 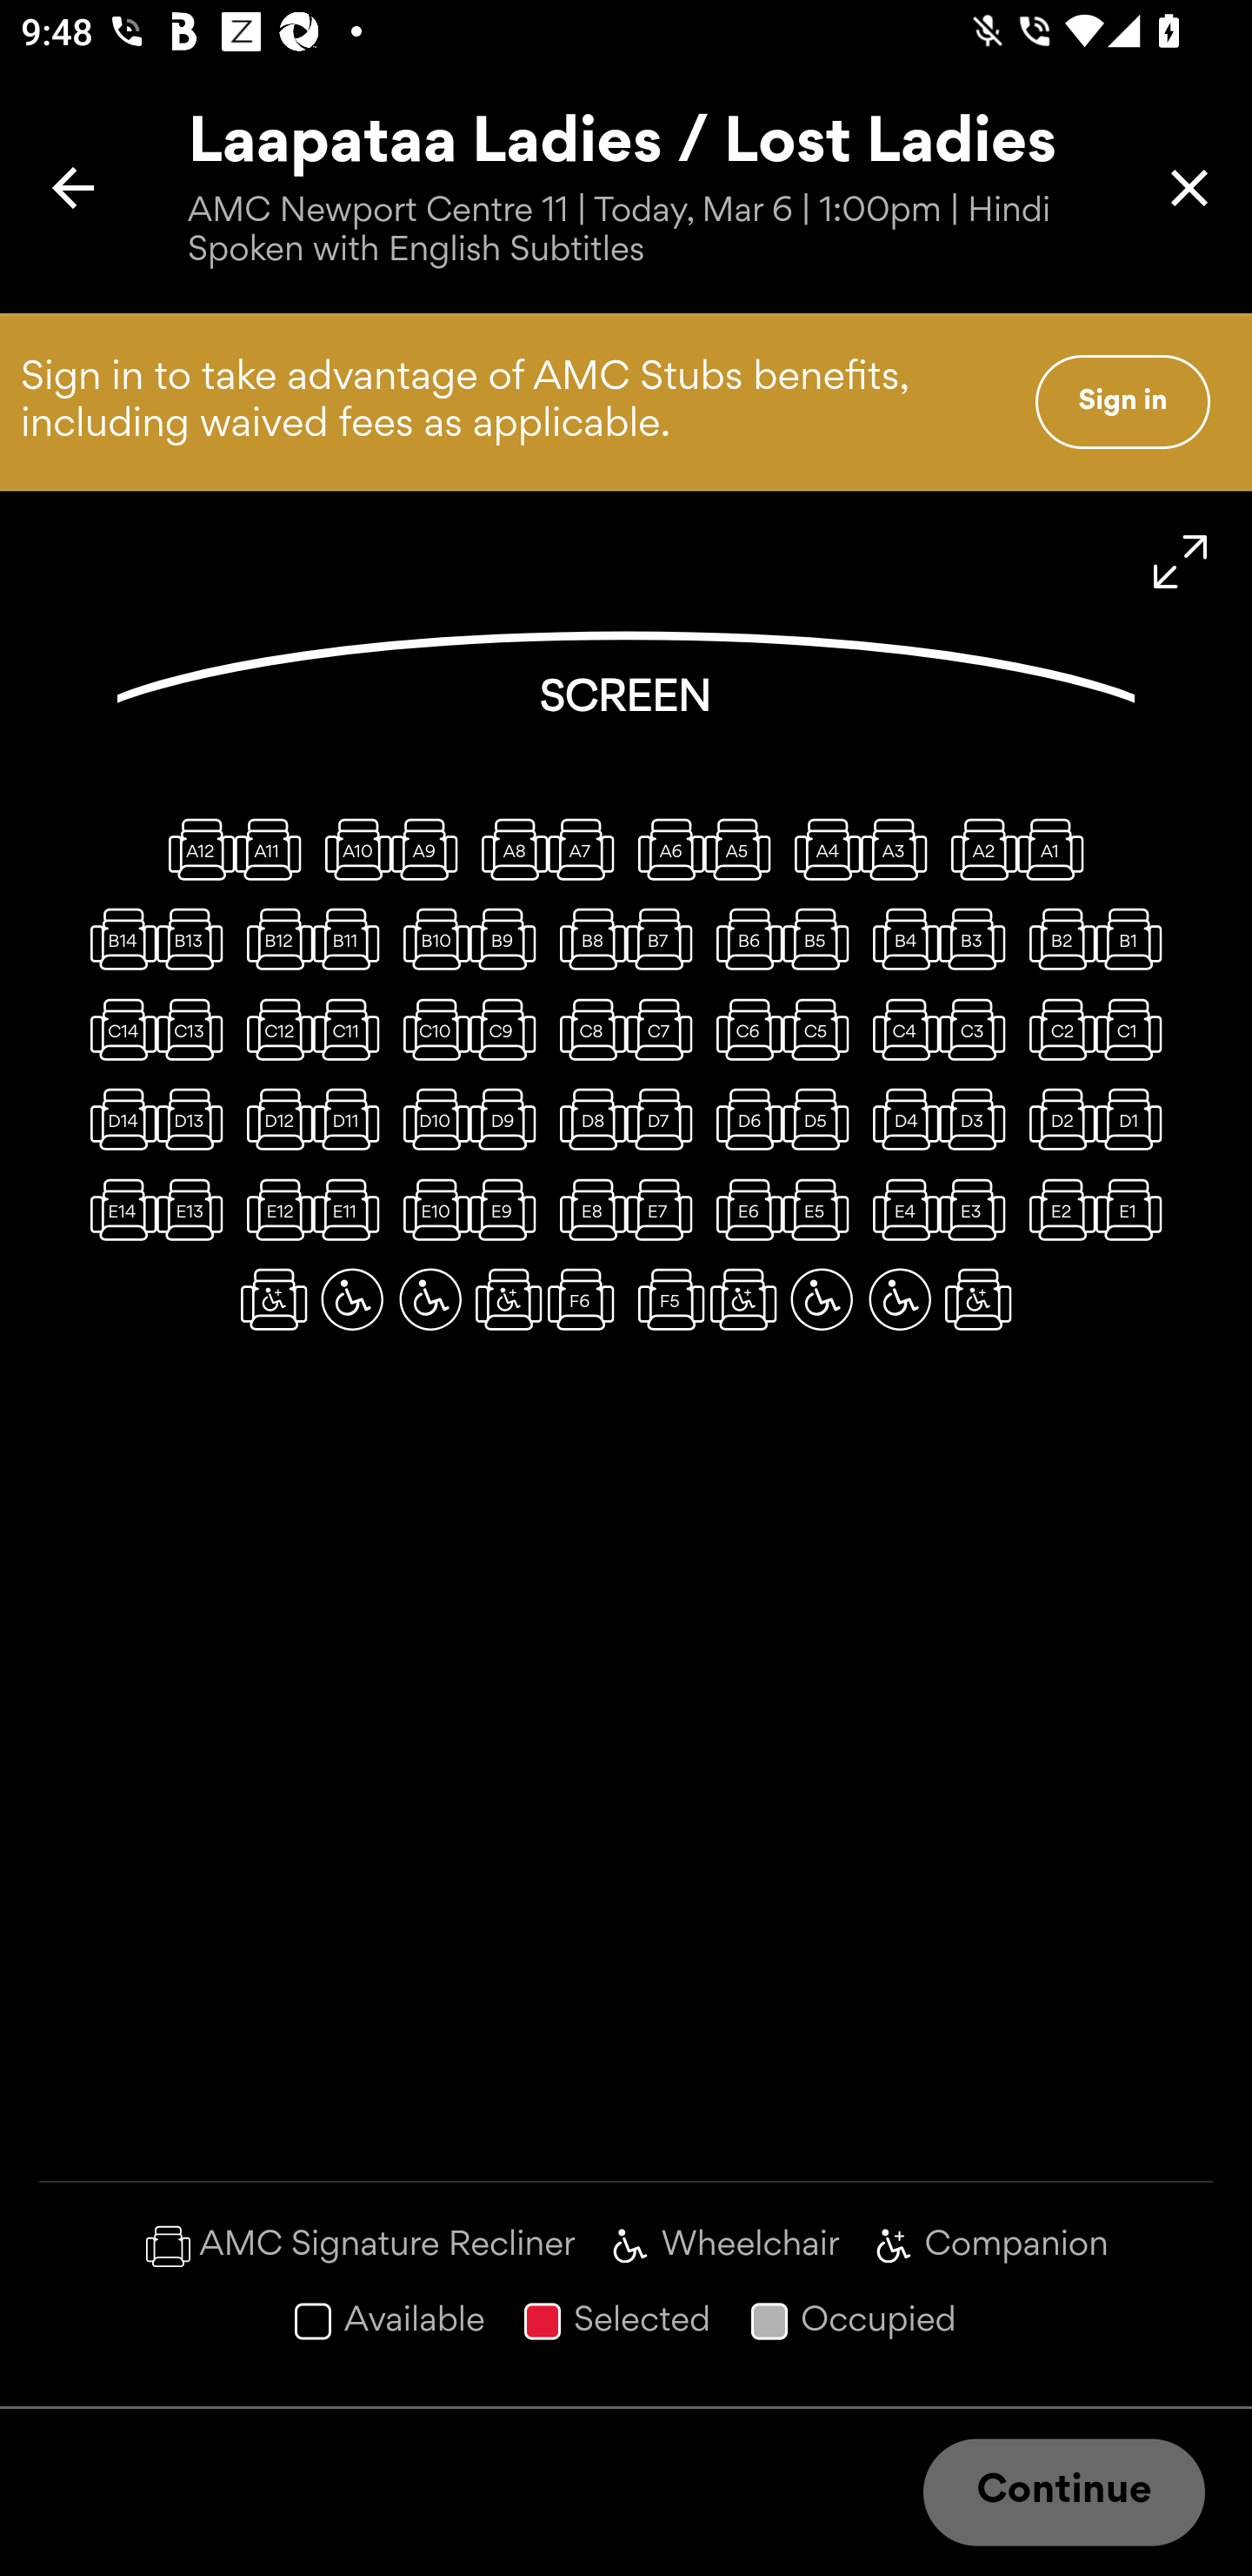 What do you see at coordinates (430, 849) in the screenshot?
I see `A9, Regular seat, available` at bounding box center [430, 849].